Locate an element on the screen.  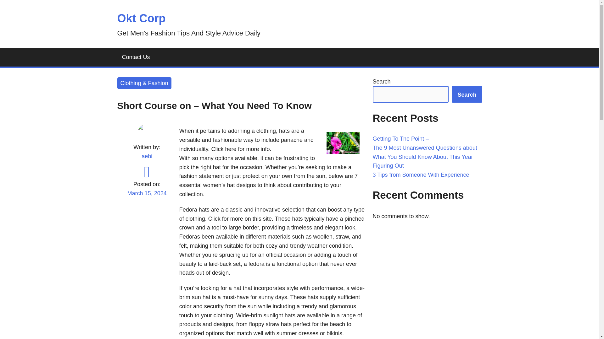
Okt Corp is located at coordinates (141, 18).